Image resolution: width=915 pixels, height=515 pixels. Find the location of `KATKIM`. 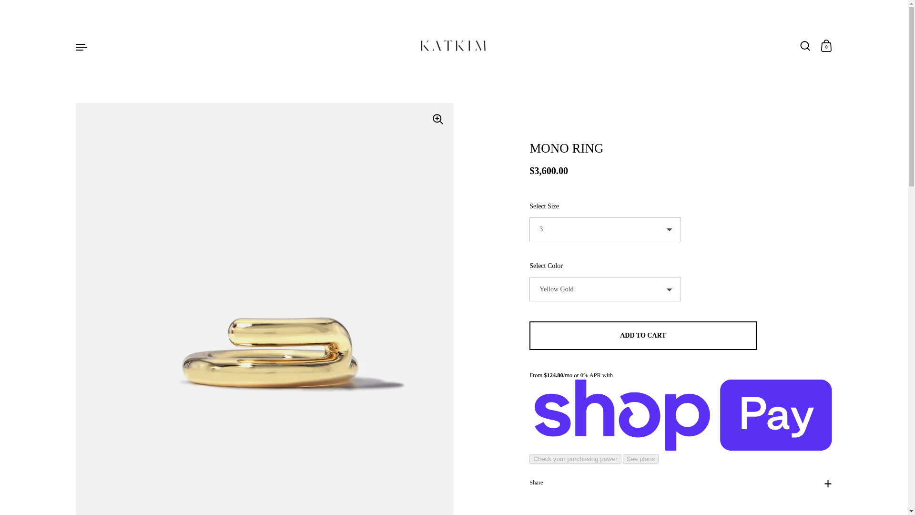

KATKIM is located at coordinates (454, 47).